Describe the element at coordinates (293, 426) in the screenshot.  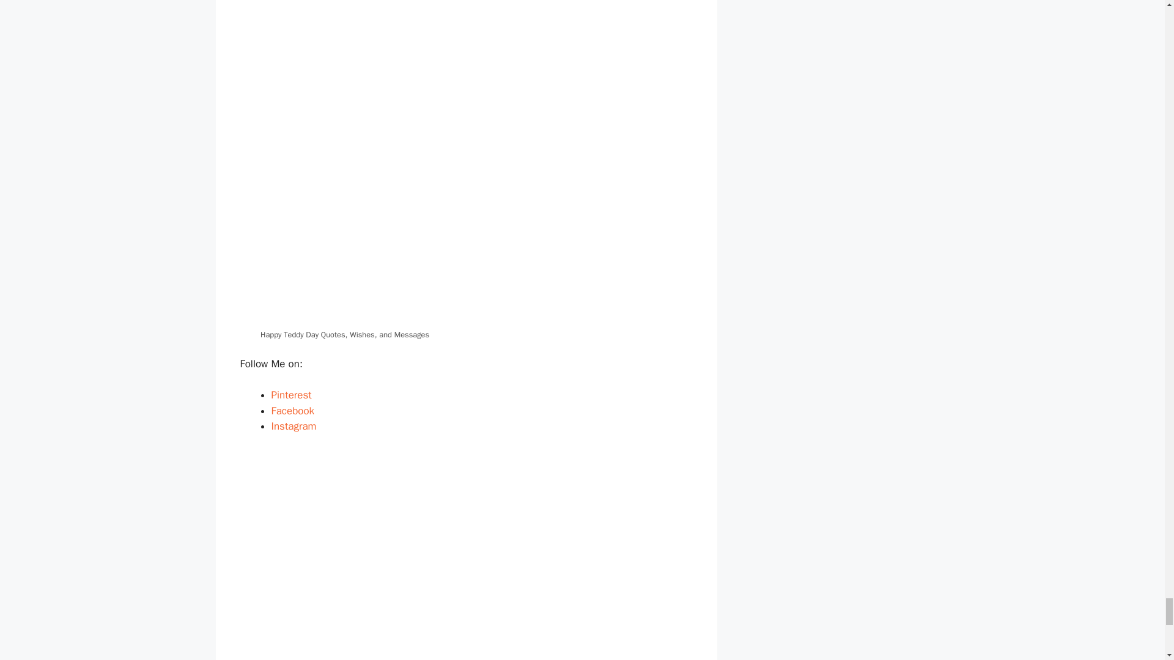
I see `Instagram` at that location.